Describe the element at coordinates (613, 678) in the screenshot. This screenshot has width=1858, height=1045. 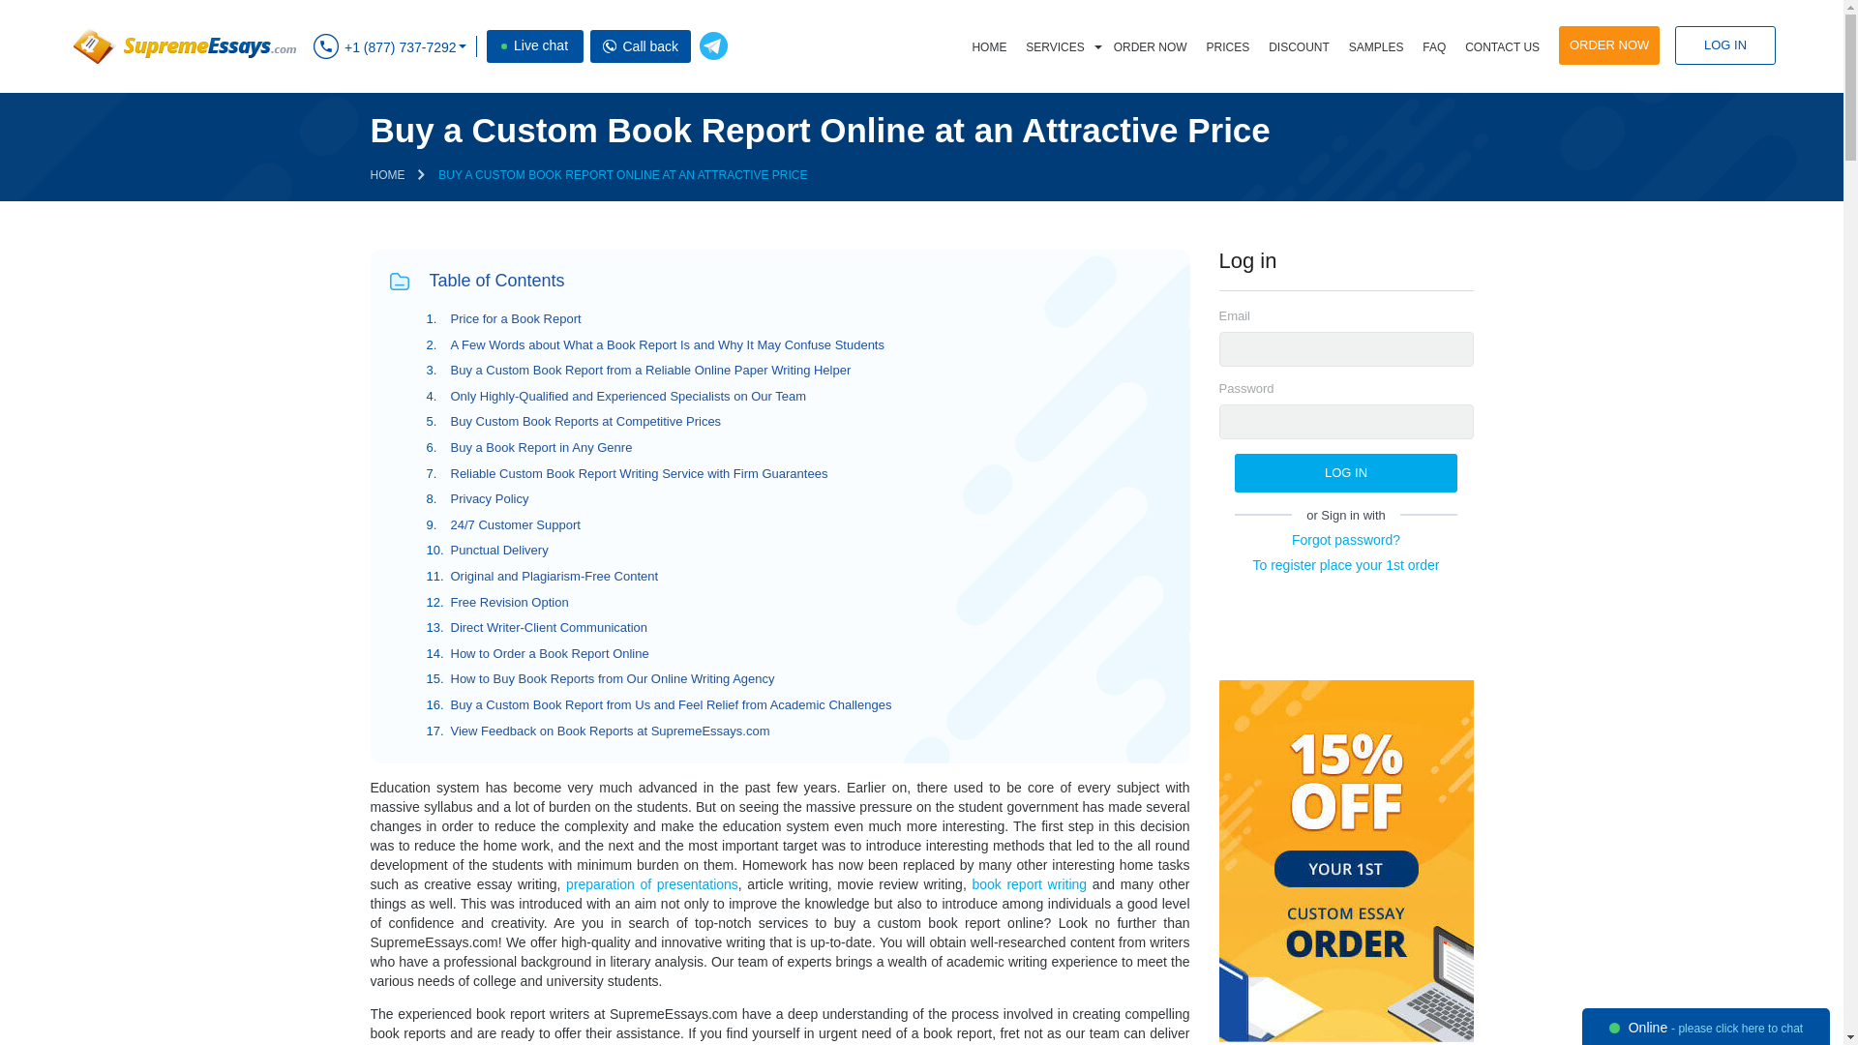
I see `How to Buy Book Reports from Our Online Writing Agency` at that location.